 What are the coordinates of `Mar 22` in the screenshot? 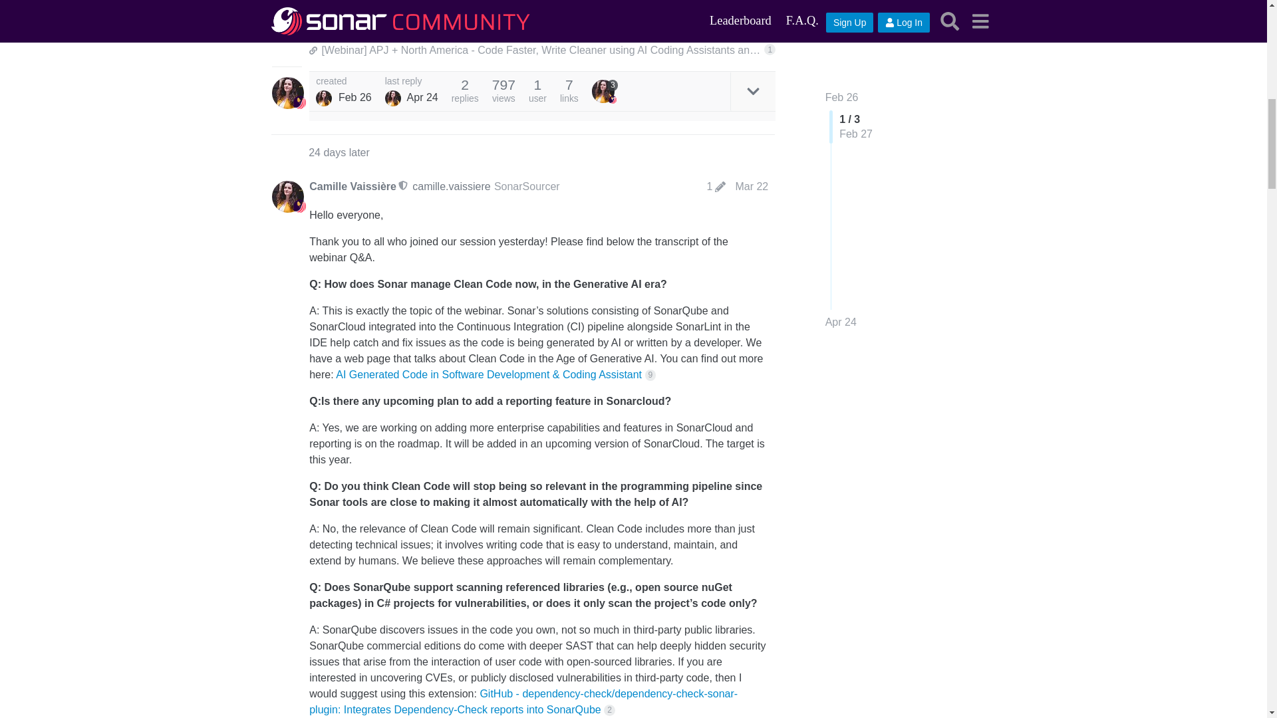 It's located at (752, 186).